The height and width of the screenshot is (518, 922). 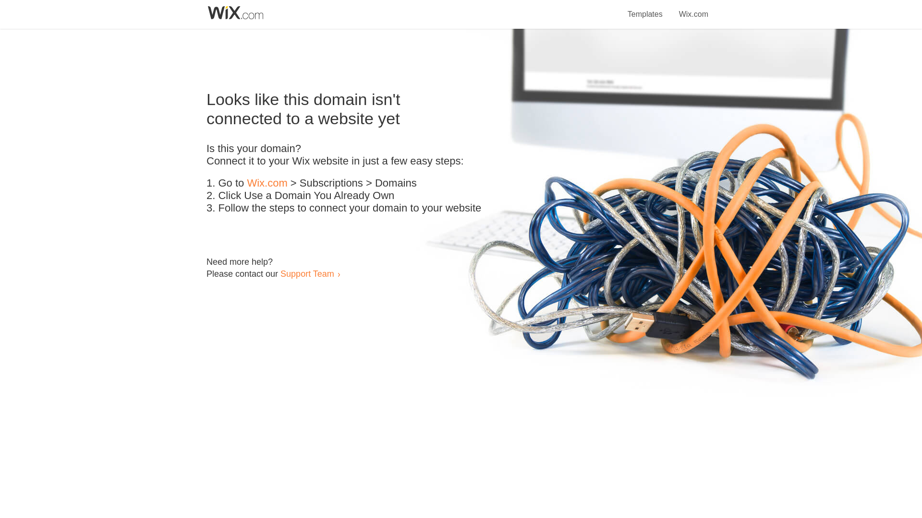 I want to click on Templates, so click(x=645, y=9).